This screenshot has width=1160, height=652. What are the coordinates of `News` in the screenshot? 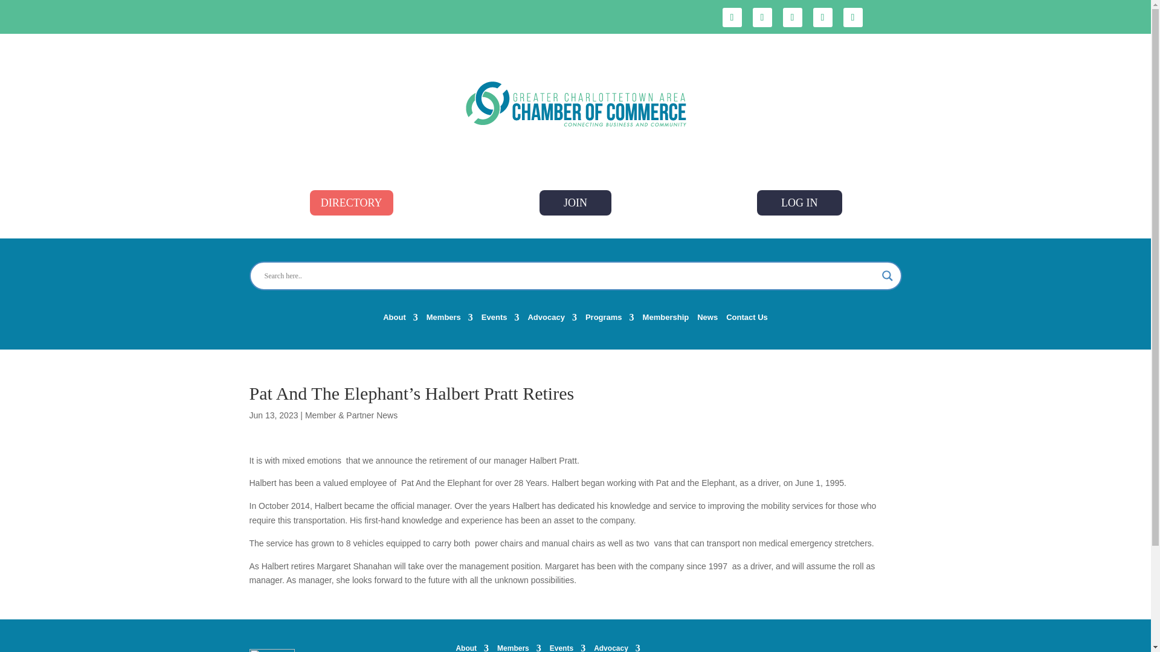 It's located at (707, 320).